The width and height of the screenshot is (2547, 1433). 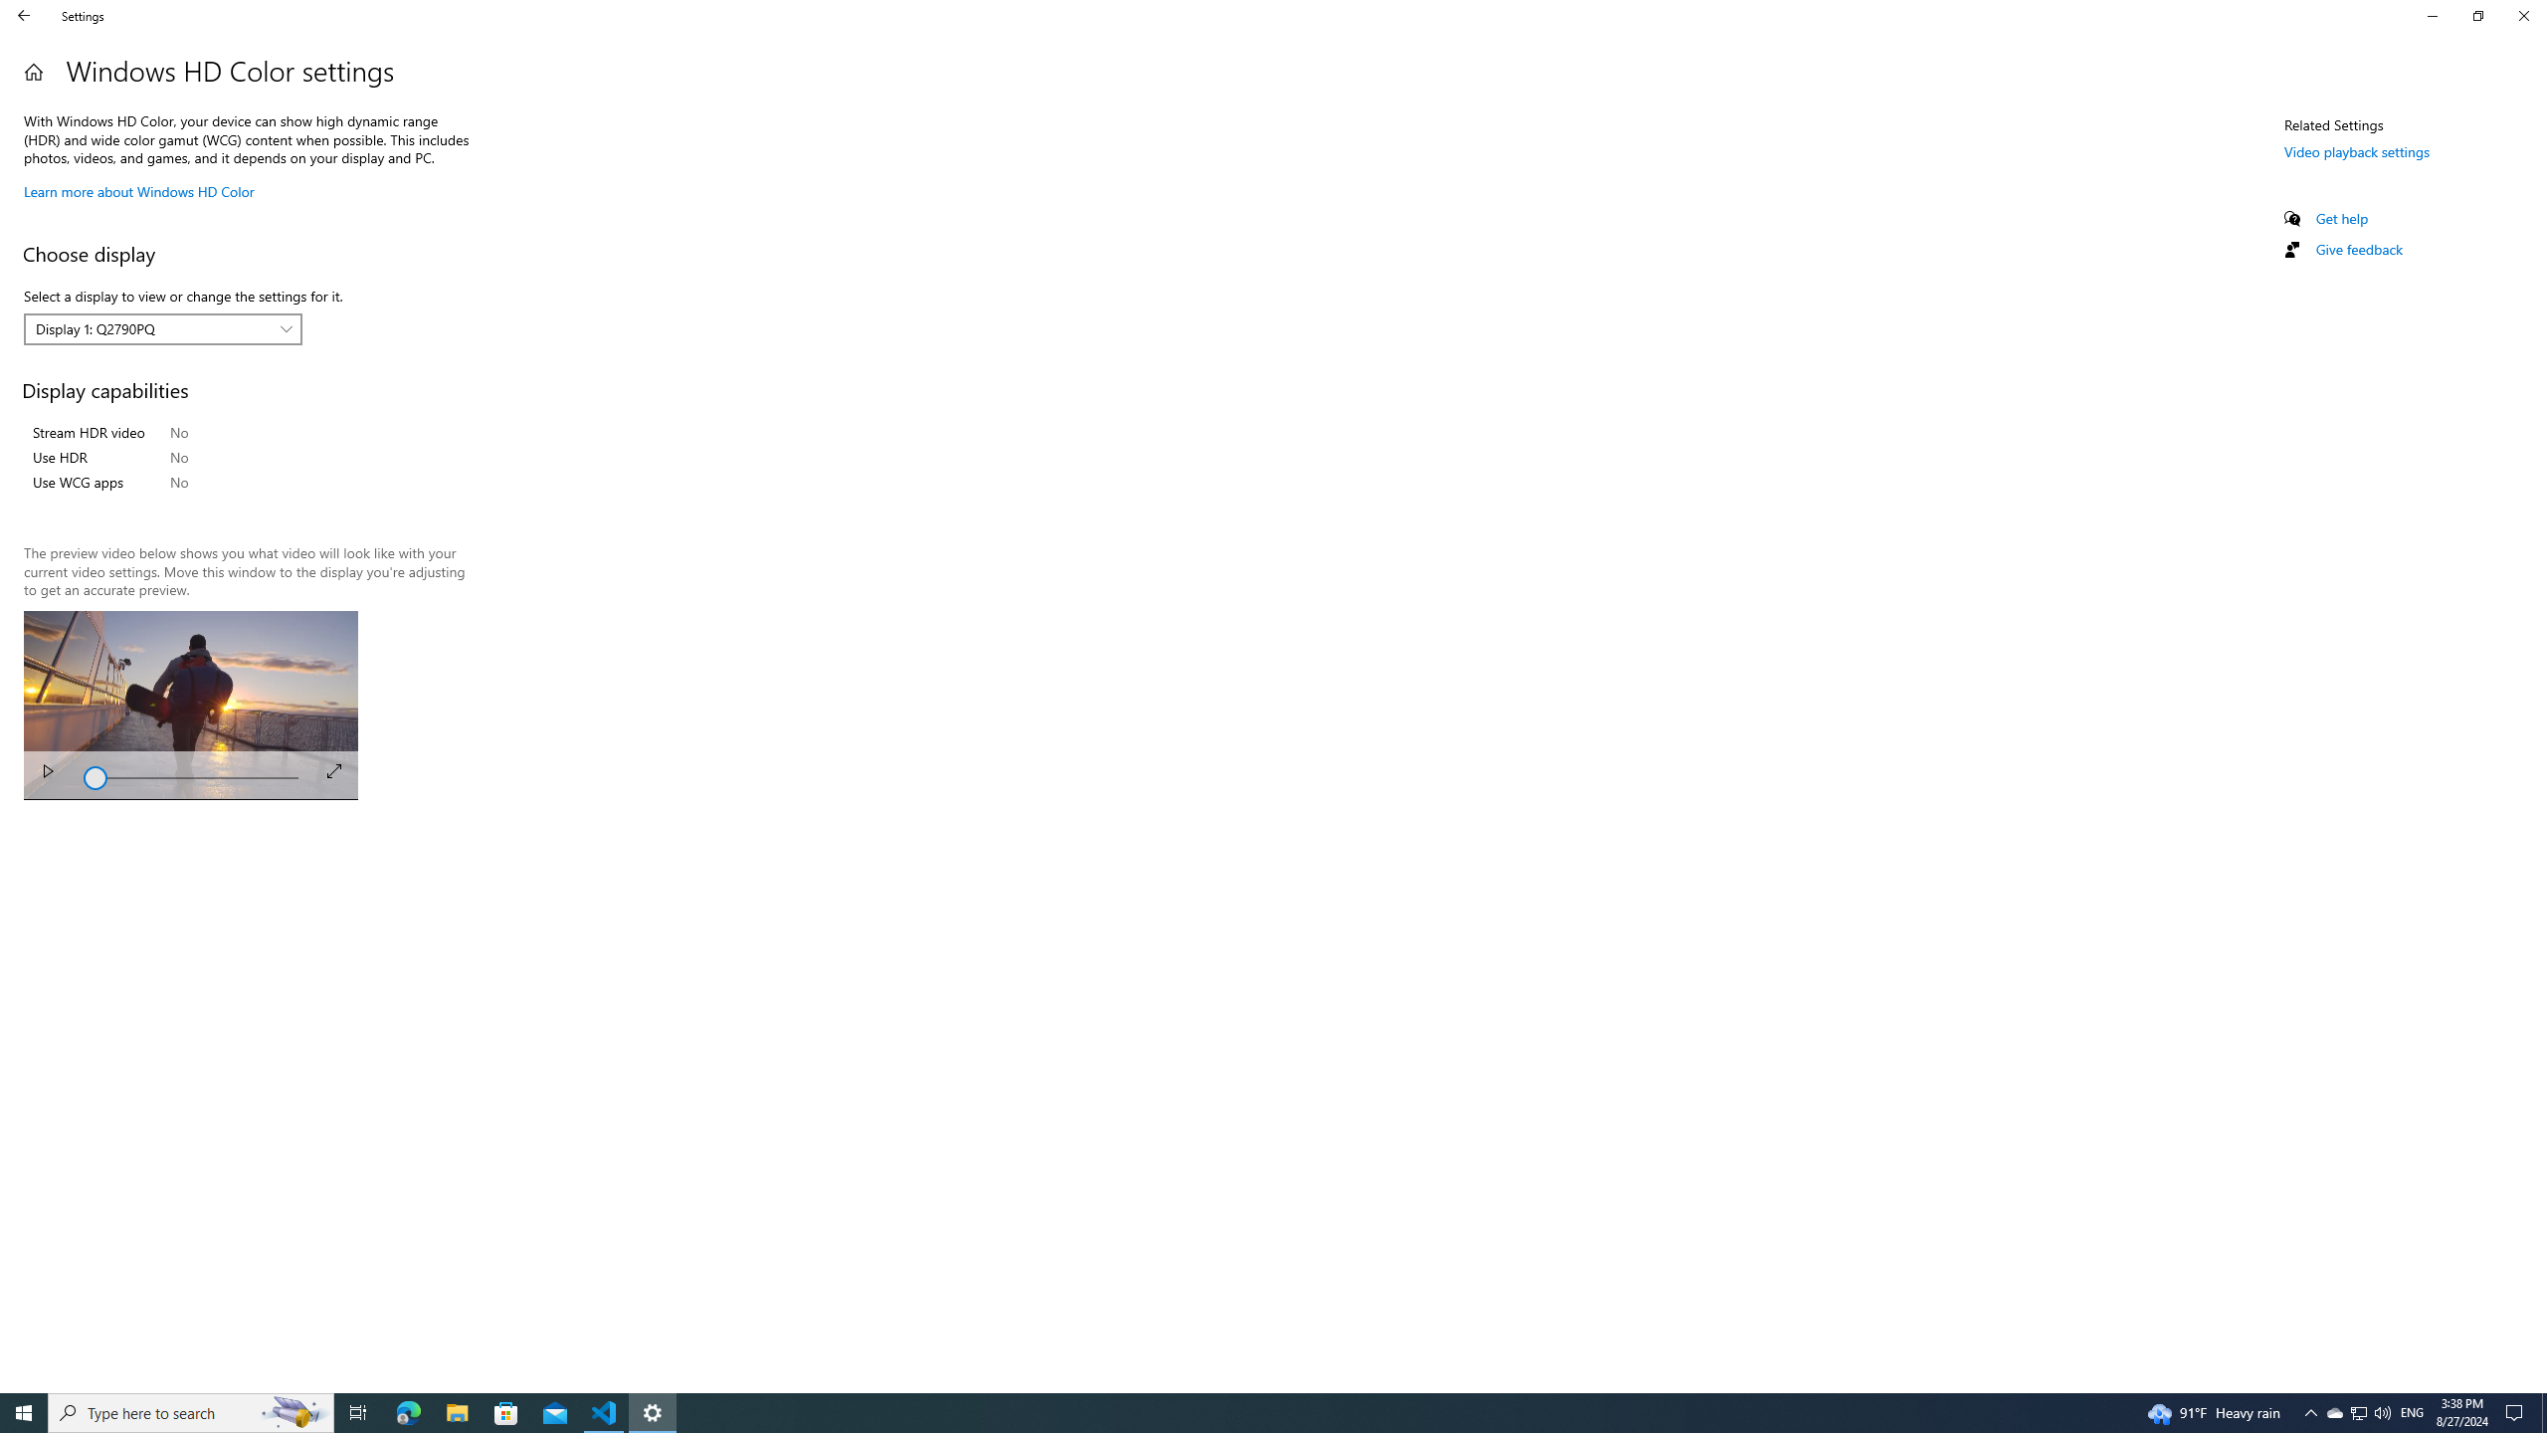 I want to click on Full Screen, so click(x=334, y=770).